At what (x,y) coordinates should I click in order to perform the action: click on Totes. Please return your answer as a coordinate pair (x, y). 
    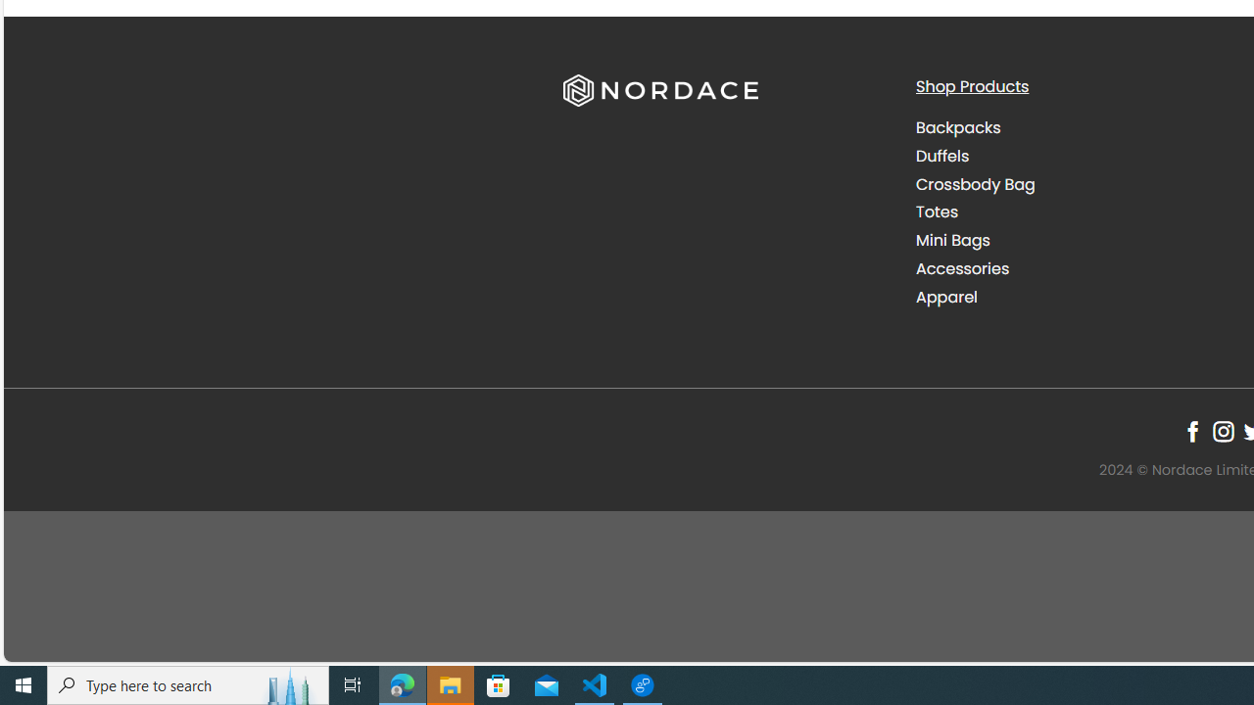
    Looking at the image, I should click on (1077, 211).